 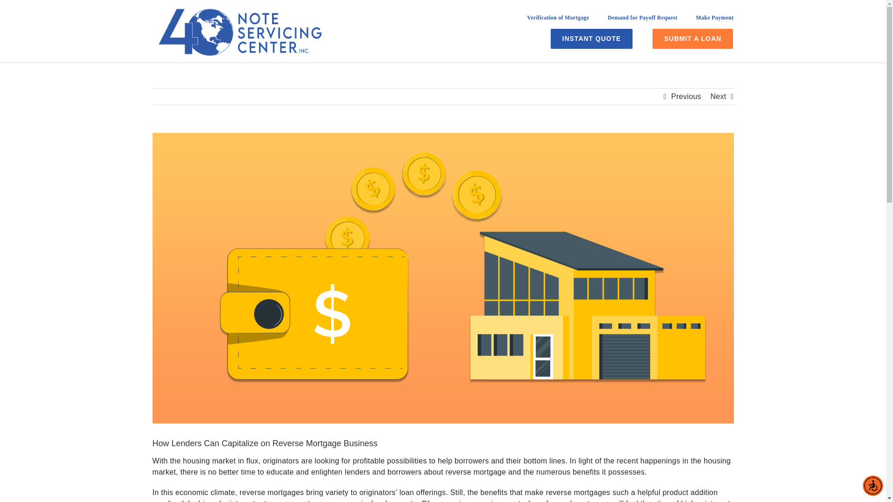 What do you see at coordinates (686, 97) in the screenshot?
I see `Previous` at bounding box center [686, 97].